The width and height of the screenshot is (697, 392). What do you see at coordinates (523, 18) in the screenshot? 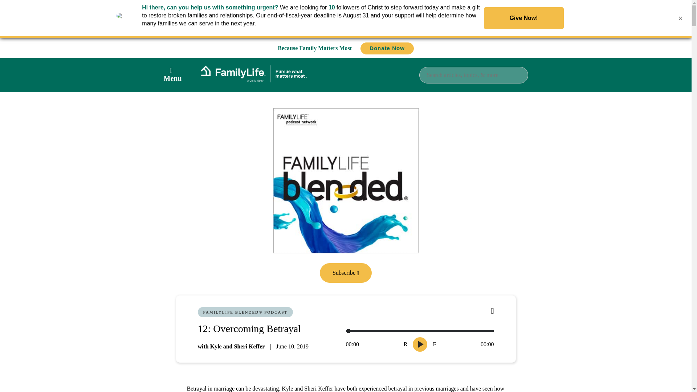
I see `Give Now!` at bounding box center [523, 18].